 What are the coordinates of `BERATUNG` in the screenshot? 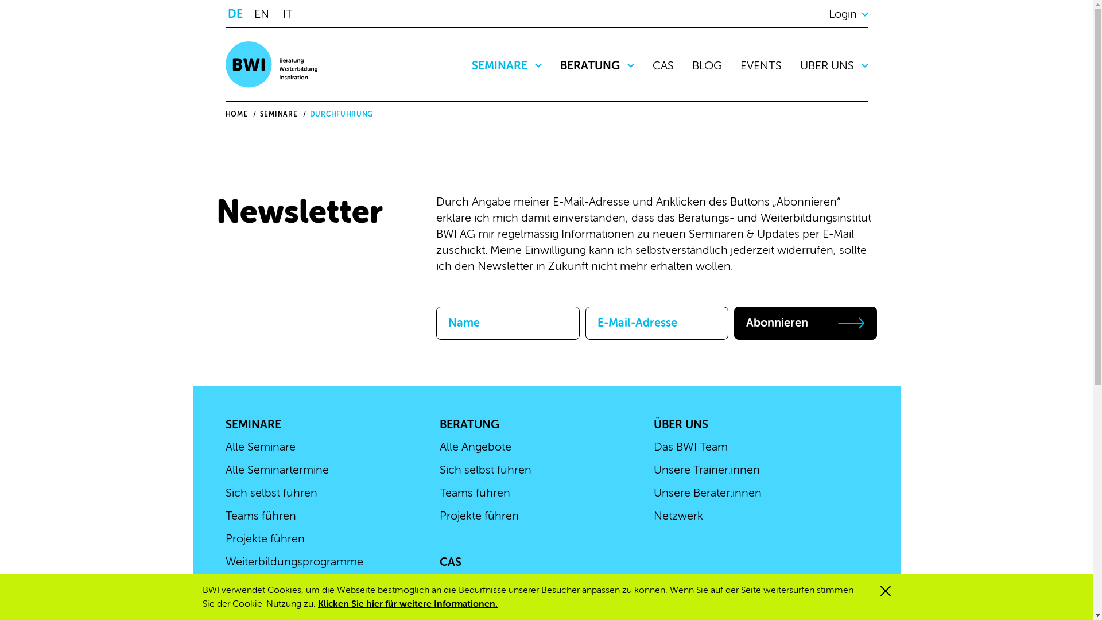 It's located at (469, 425).